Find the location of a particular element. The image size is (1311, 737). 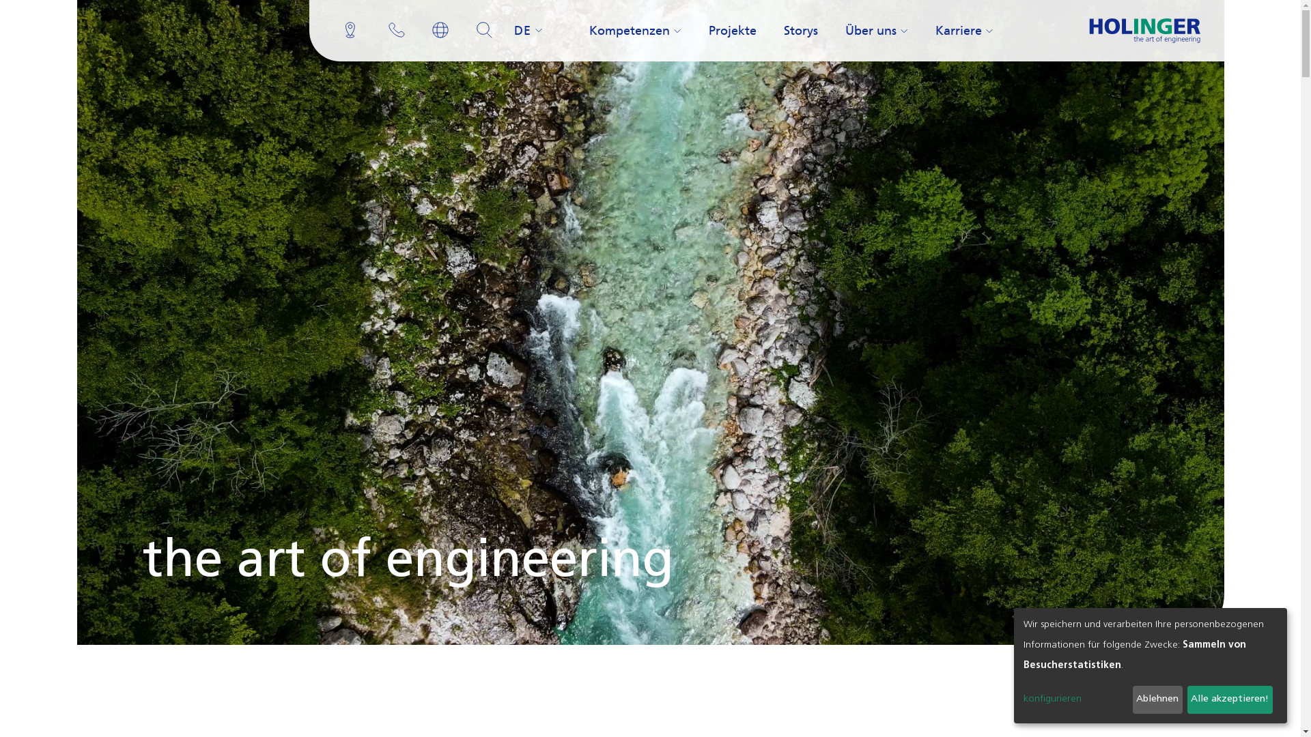

Karriere is located at coordinates (964, 31).